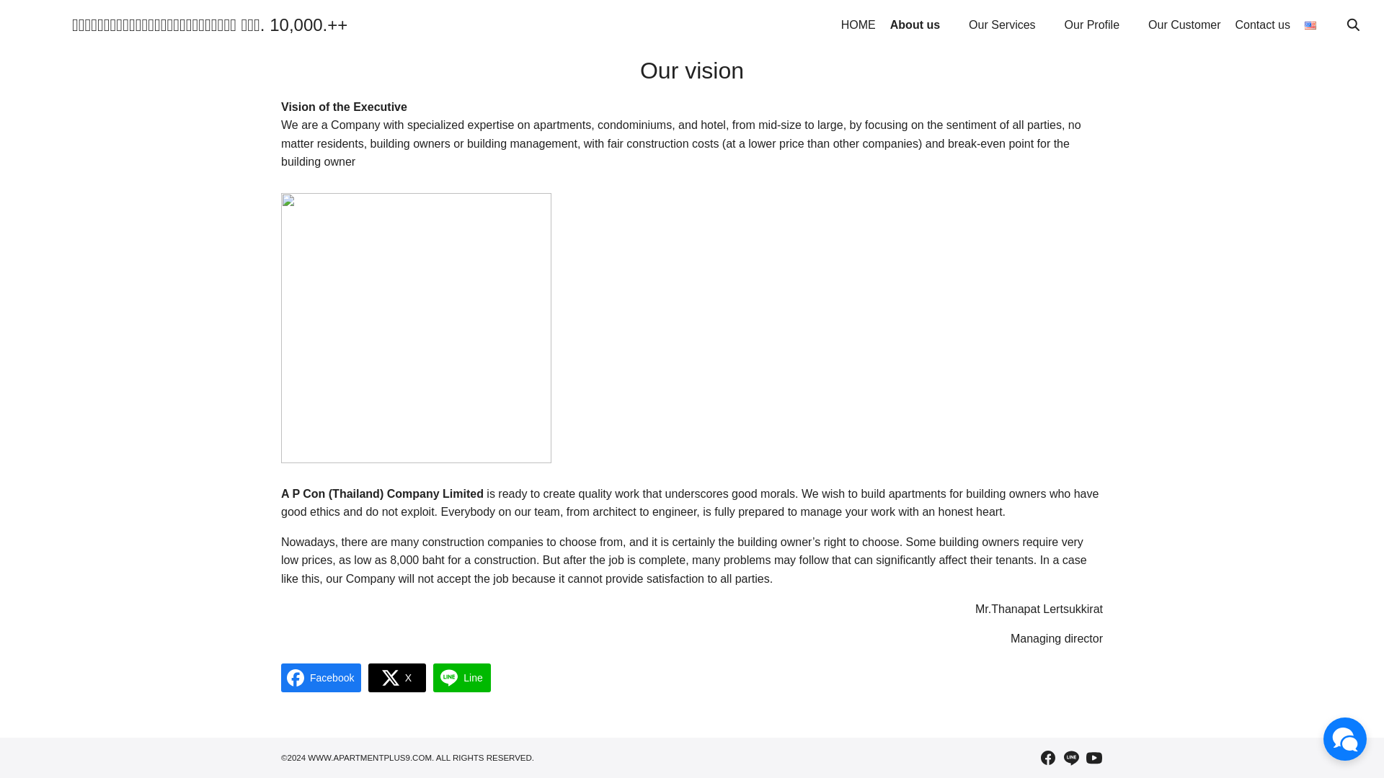 The height and width of the screenshot is (778, 1384). I want to click on Our Customer, so click(1184, 25).